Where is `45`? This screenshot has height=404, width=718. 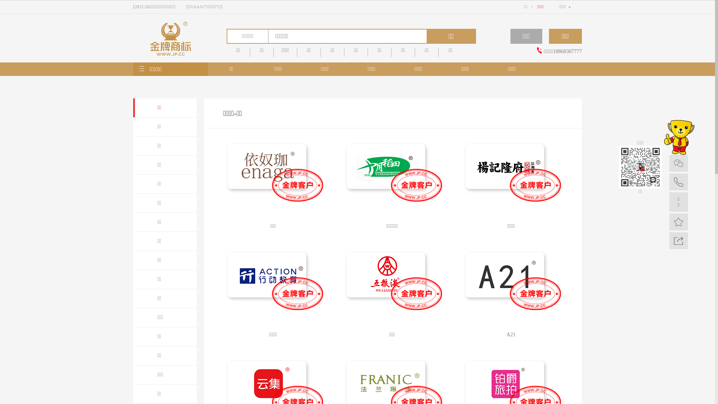
45 is located at coordinates (398, 118).